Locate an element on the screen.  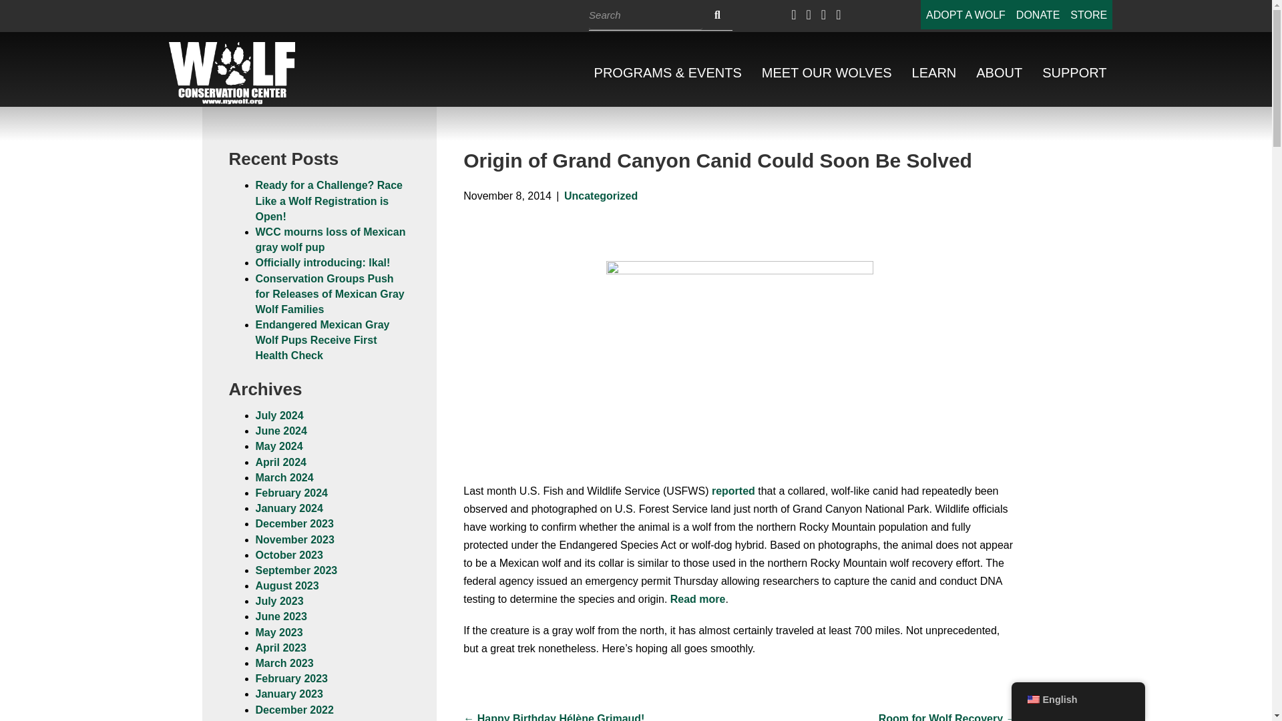
LEARN is located at coordinates (934, 73).